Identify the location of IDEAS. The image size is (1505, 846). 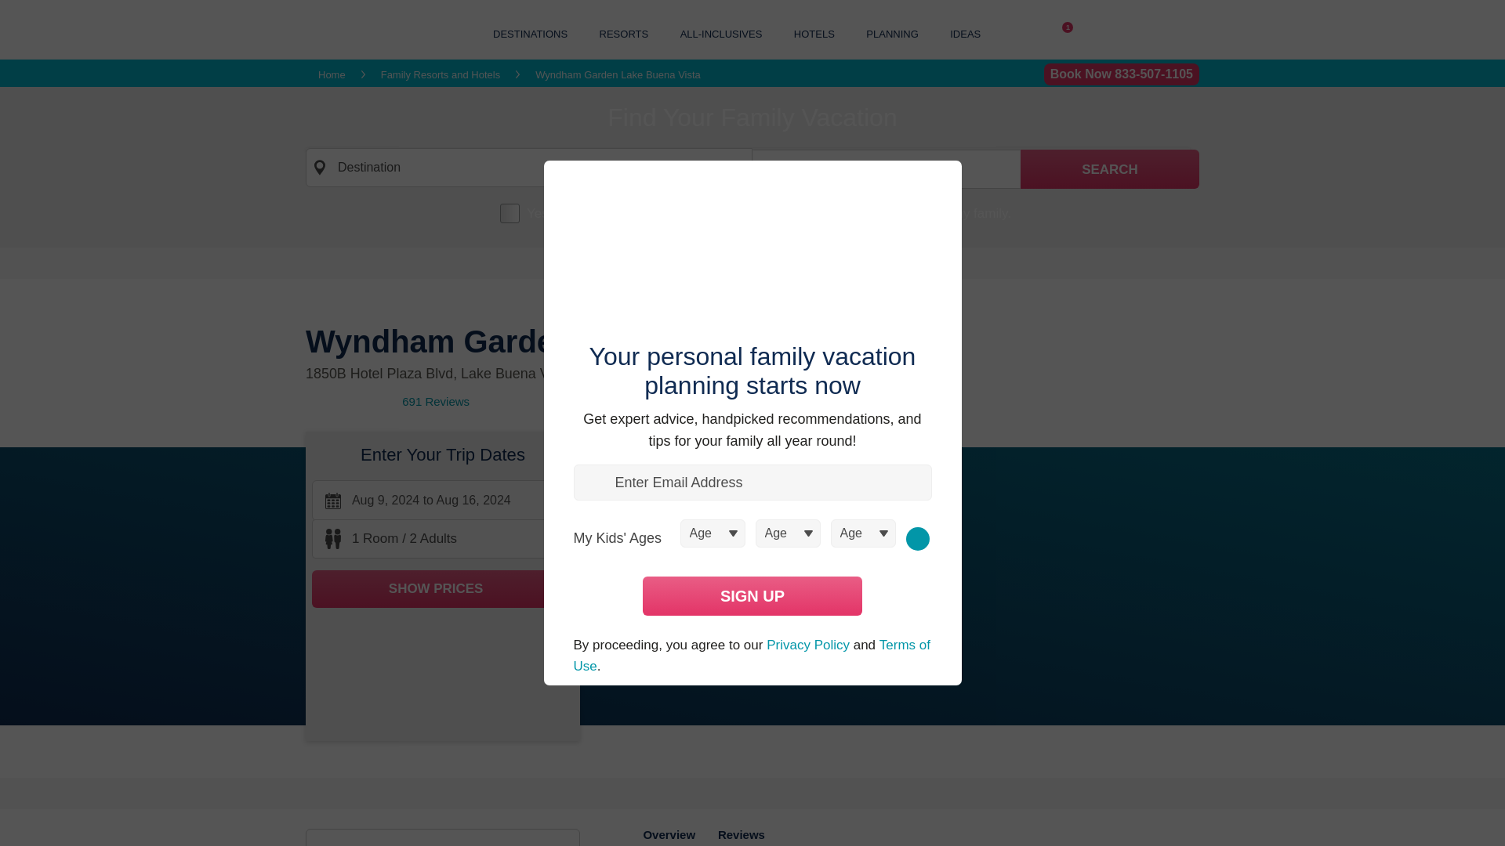
(1110, 169).